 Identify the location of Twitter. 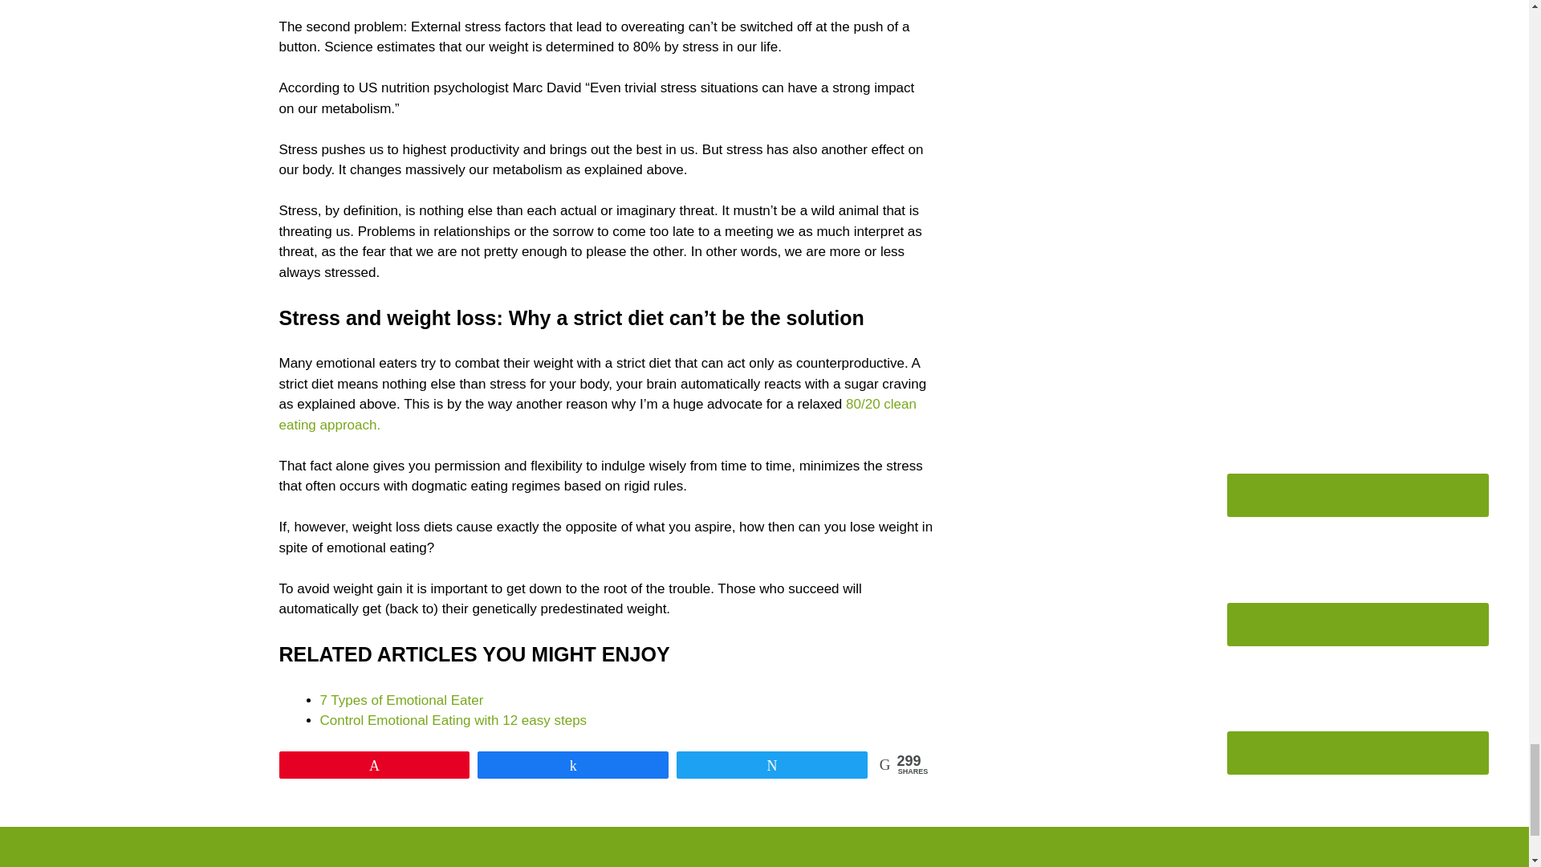
(1357, 817).